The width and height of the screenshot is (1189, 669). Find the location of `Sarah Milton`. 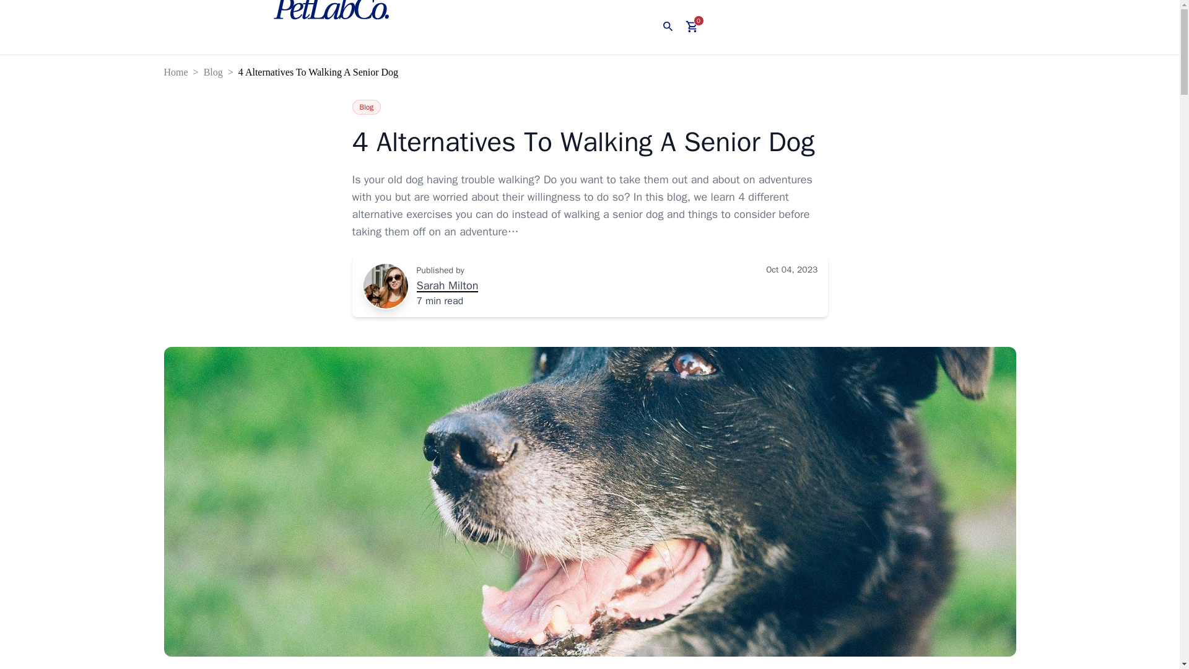

Sarah Milton is located at coordinates (447, 286).